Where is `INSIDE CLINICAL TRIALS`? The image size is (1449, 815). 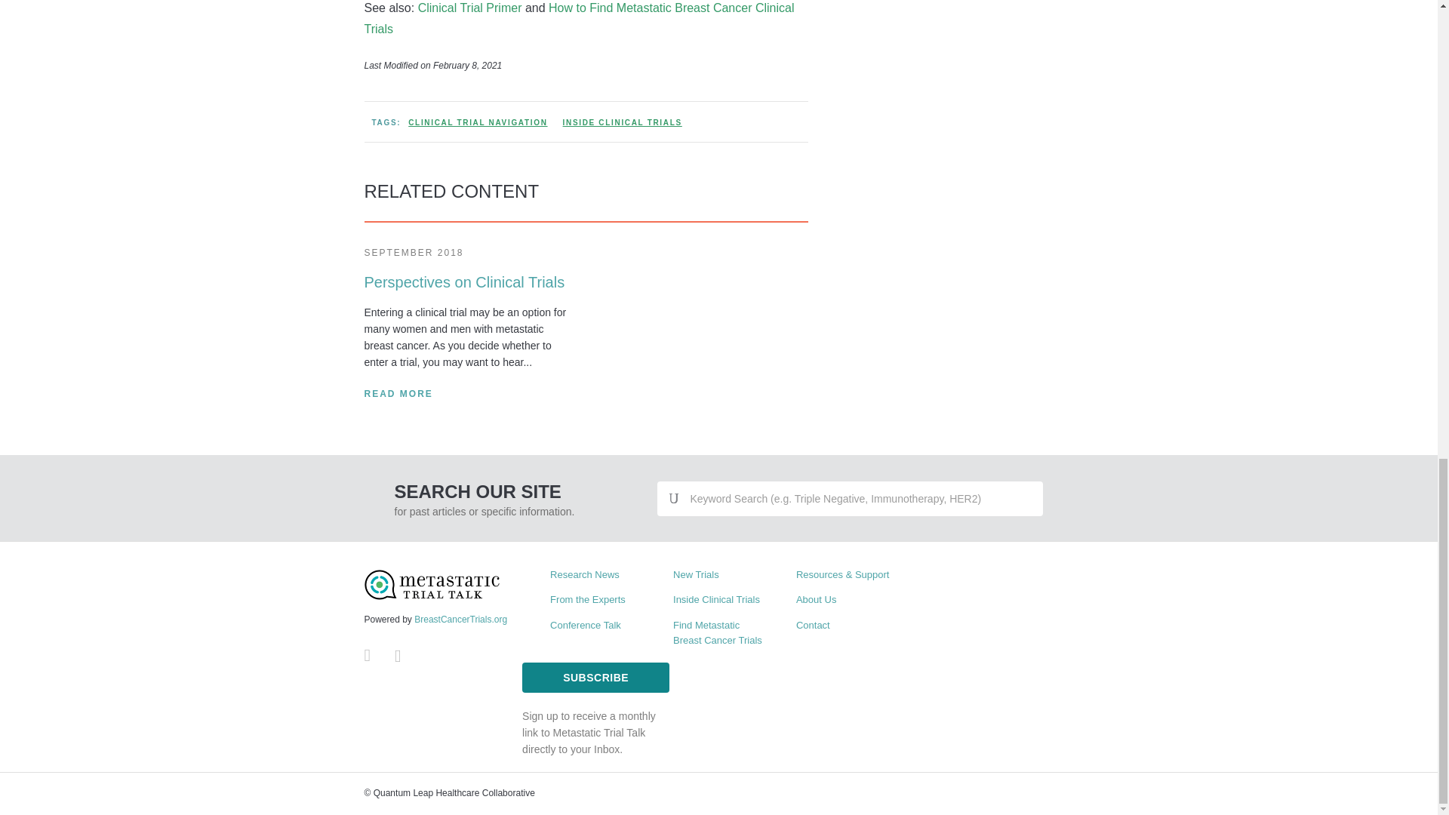 INSIDE CLINICAL TRIALS is located at coordinates (622, 122).